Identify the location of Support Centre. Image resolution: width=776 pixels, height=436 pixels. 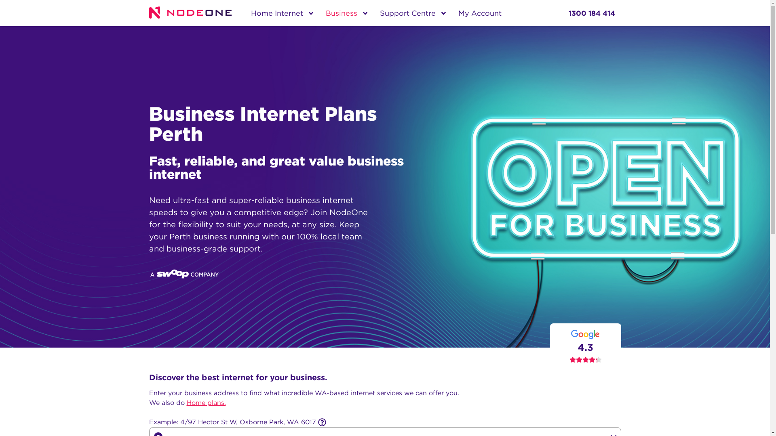
(409, 13).